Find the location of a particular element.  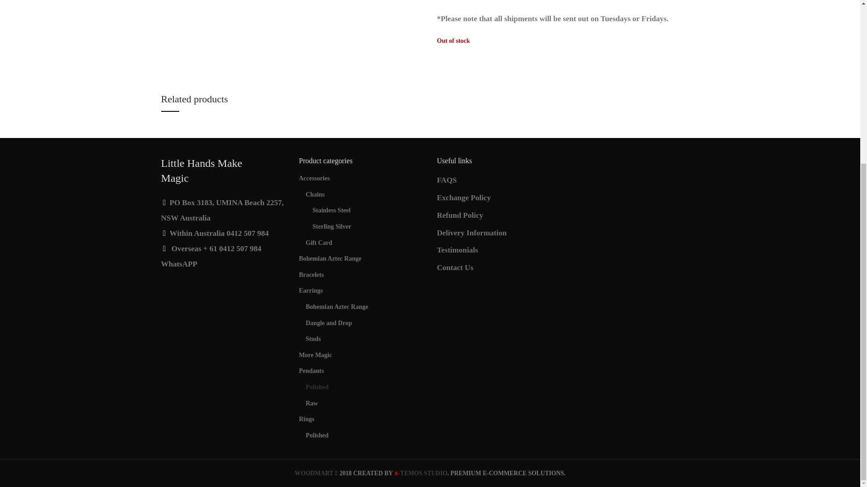

More Magic is located at coordinates (361, 355).